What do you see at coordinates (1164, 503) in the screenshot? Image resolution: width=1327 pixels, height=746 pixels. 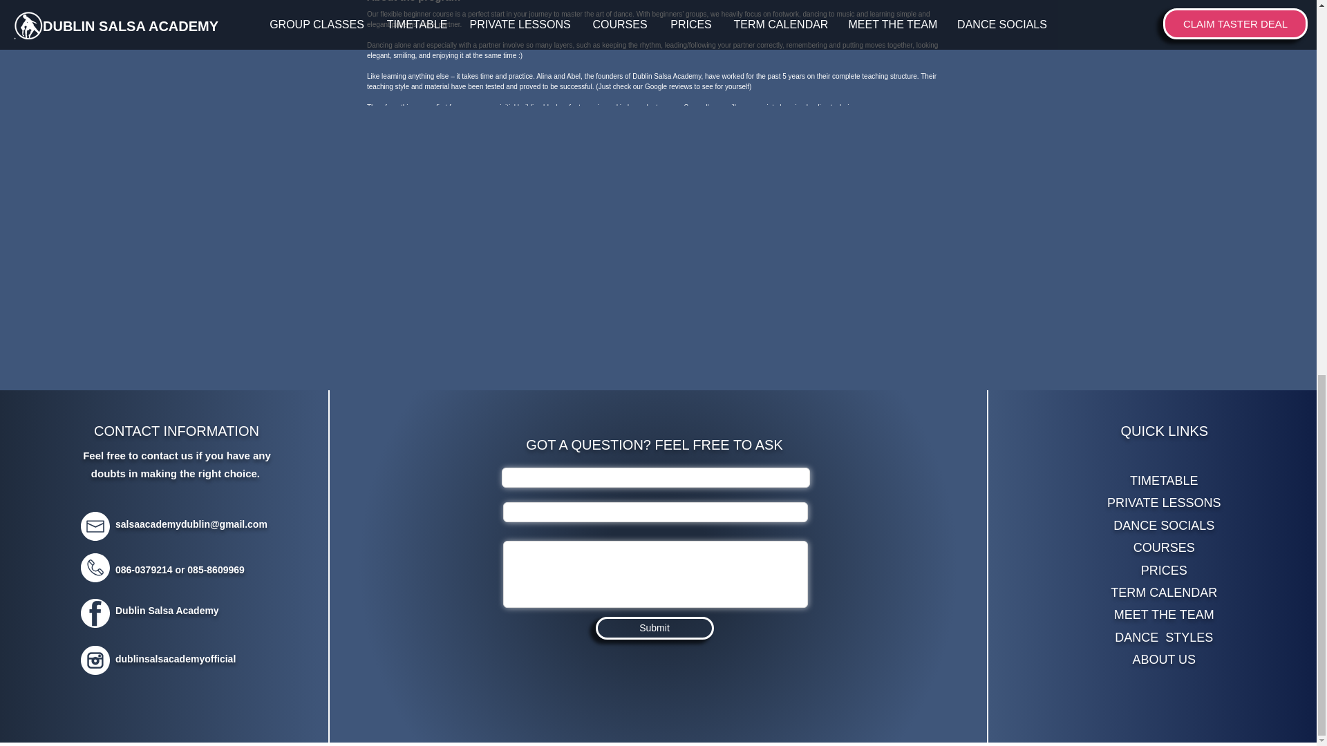 I see `PRIVATE LESSONS` at bounding box center [1164, 503].